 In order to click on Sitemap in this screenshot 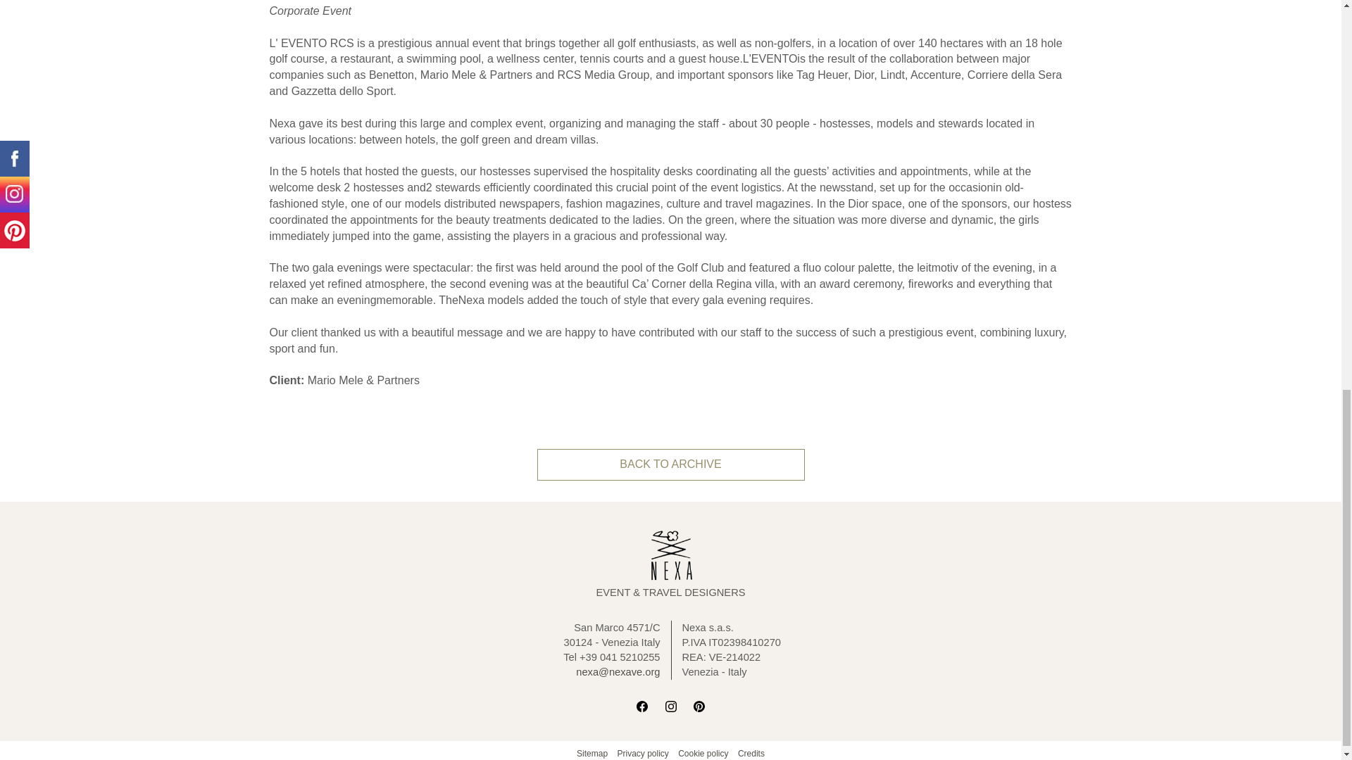, I will do `click(591, 753)`.